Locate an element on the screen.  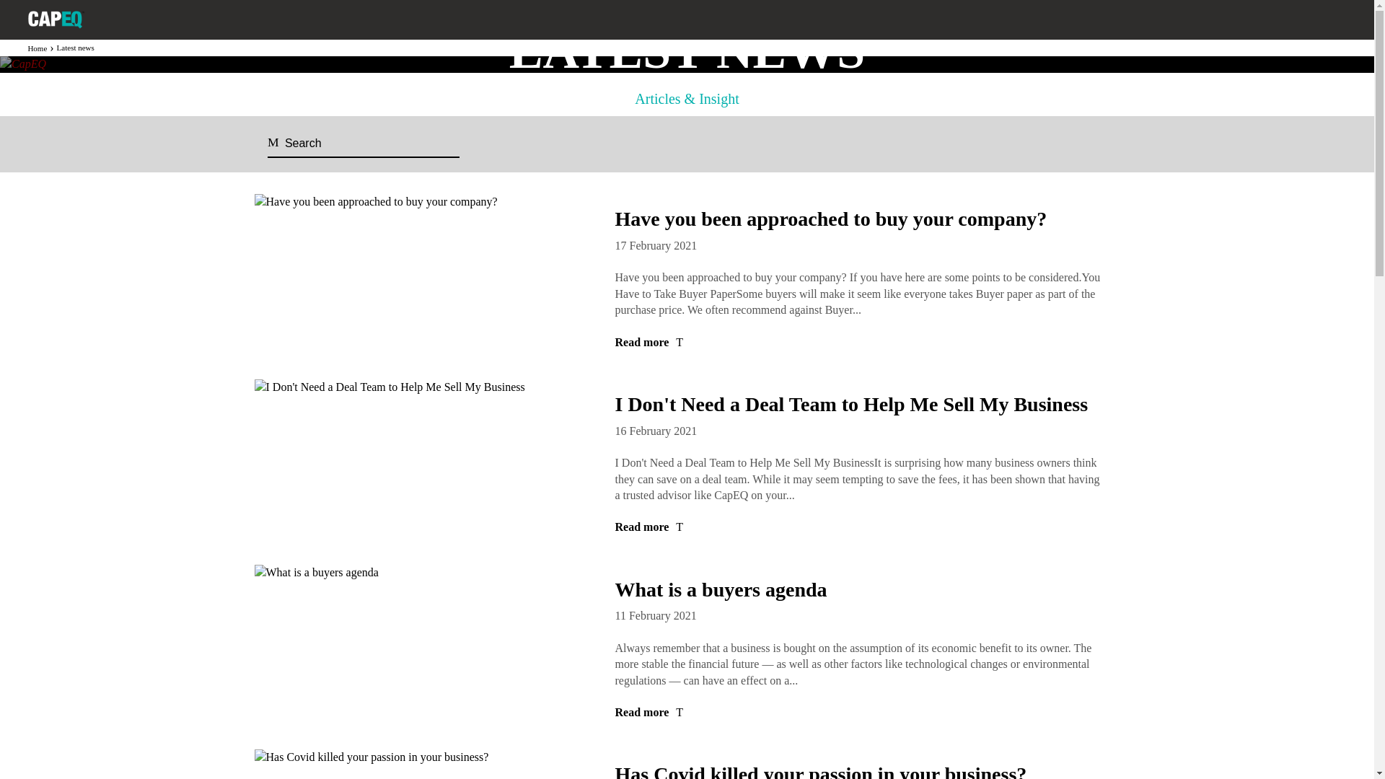
Read more is located at coordinates (860, 343).